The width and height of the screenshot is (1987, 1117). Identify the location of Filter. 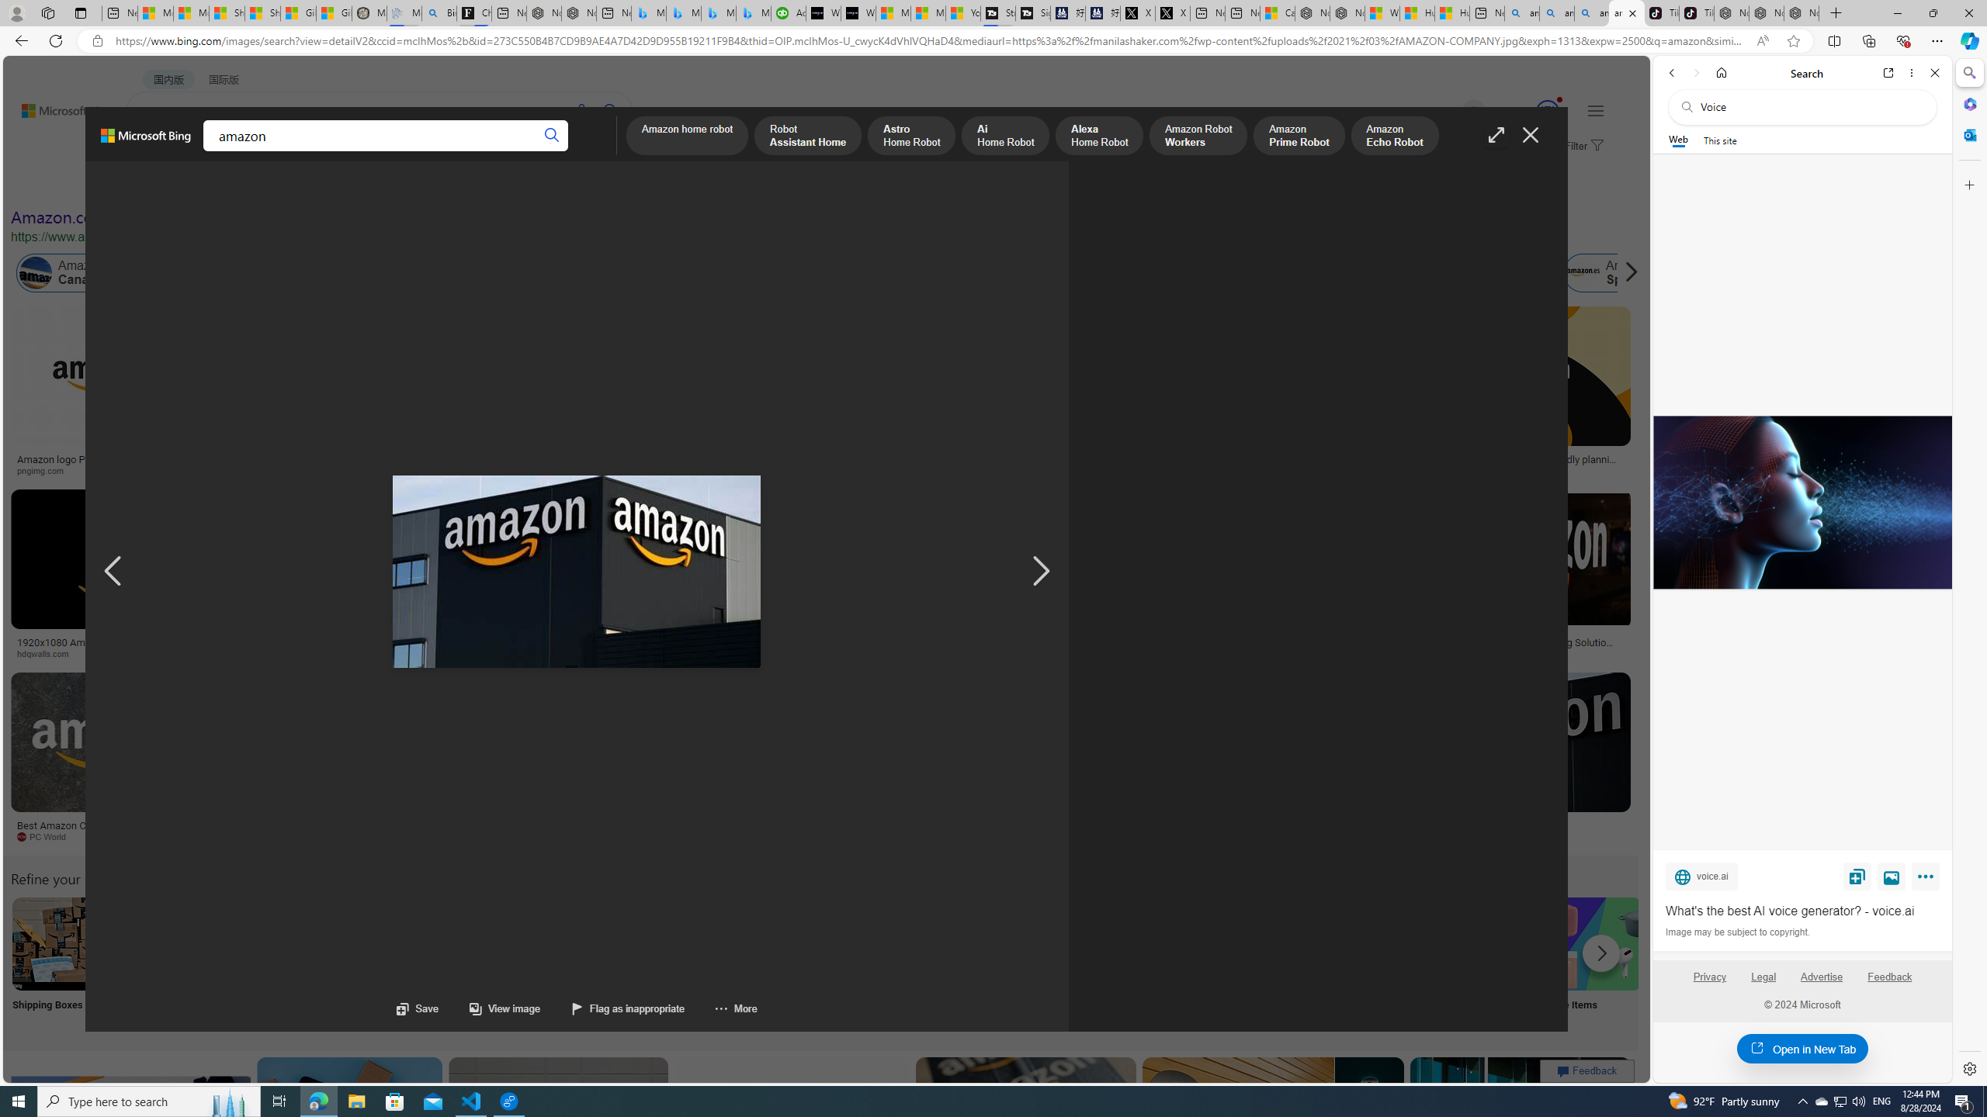
(1581, 147).